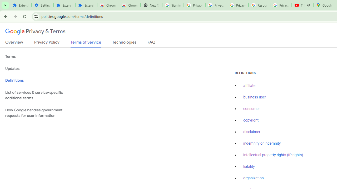 The width and height of the screenshot is (337, 189). I want to click on FAQ, so click(152, 43).